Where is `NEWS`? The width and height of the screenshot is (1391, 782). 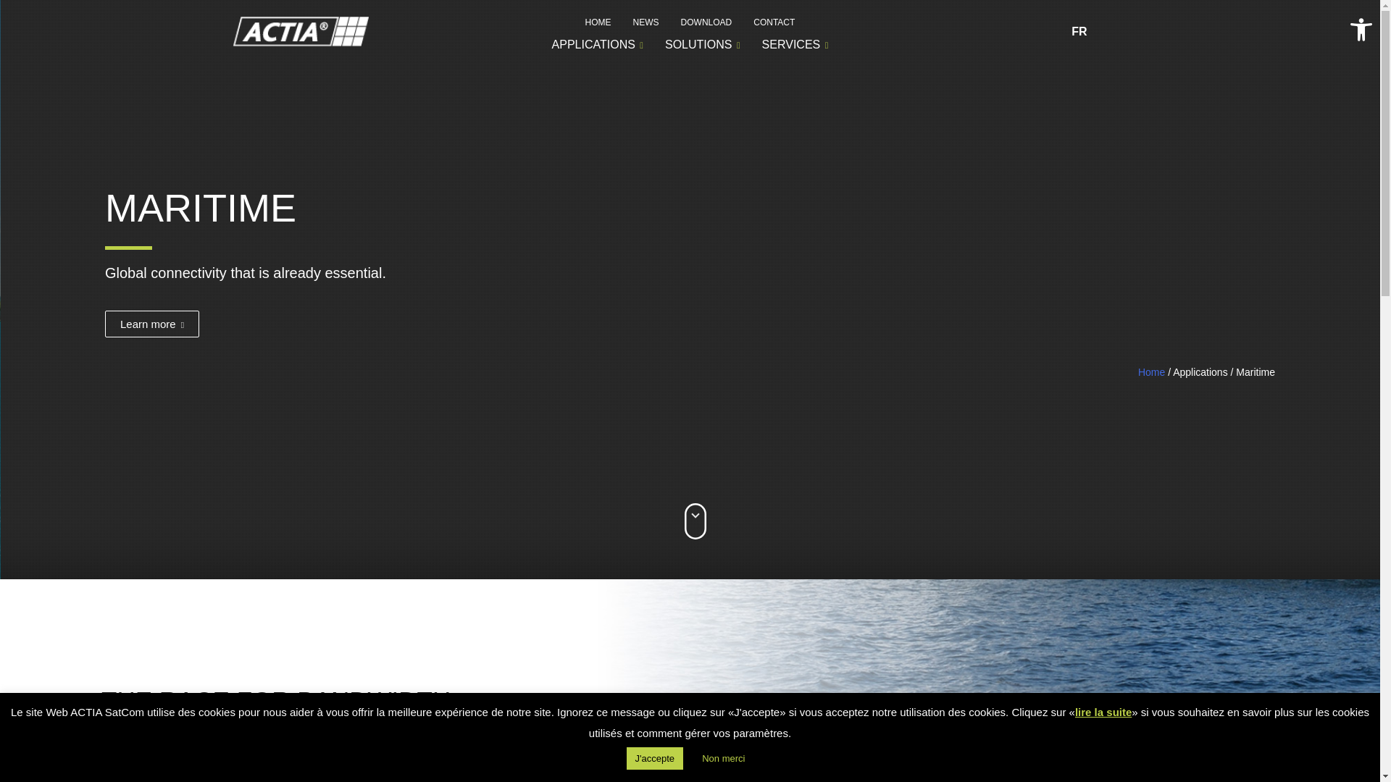 NEWS is located at coordinates (646, 22).